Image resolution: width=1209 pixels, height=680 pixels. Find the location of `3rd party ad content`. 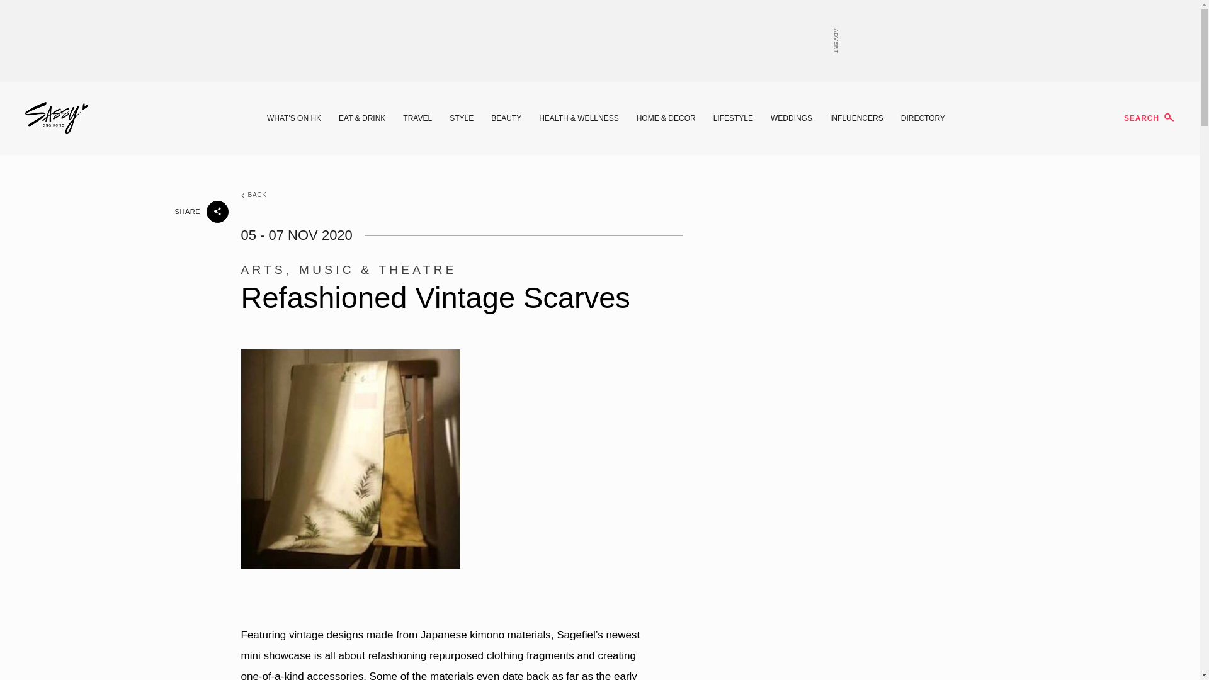

3rd party ad content is located at coordinates (599, 41).